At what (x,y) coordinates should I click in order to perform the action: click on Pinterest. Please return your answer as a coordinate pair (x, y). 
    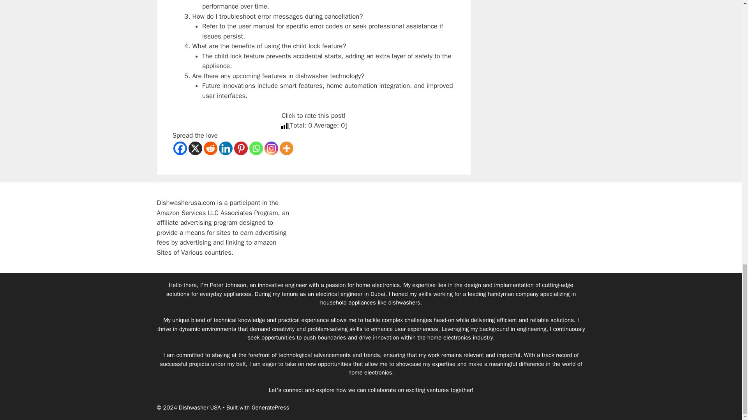
    Looking at the image, I should click on (240, 148).